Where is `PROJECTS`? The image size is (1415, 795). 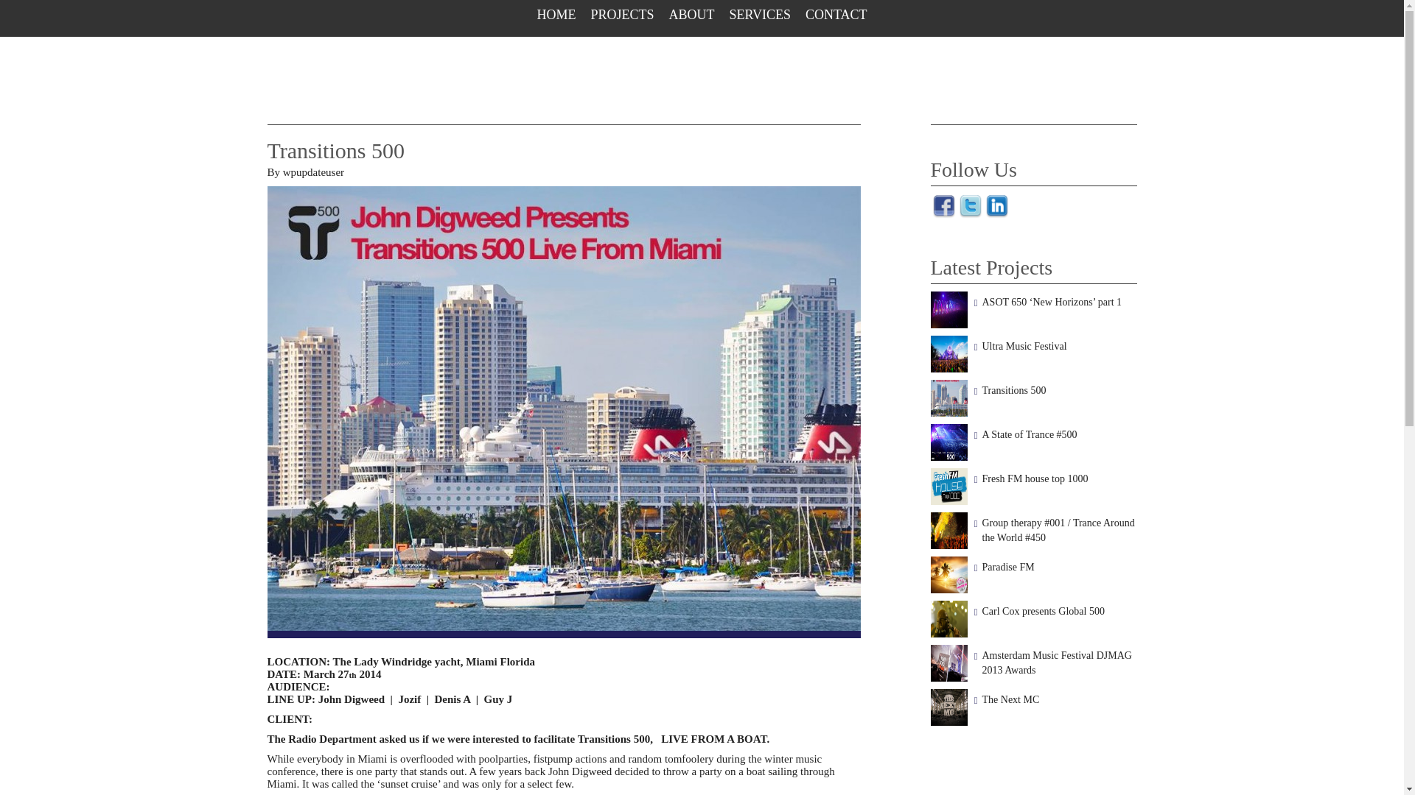
PROJECTS is located at coordinates (622, 15).